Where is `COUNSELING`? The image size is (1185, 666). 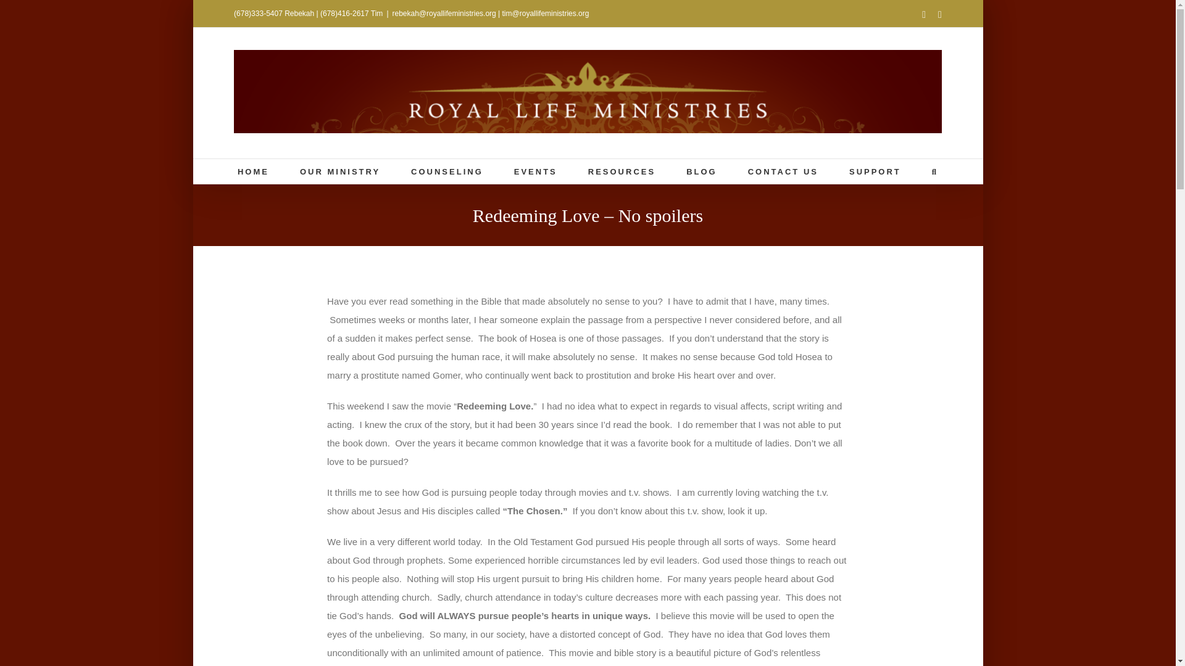 COUNSELING is located at coordinates (447, 171).